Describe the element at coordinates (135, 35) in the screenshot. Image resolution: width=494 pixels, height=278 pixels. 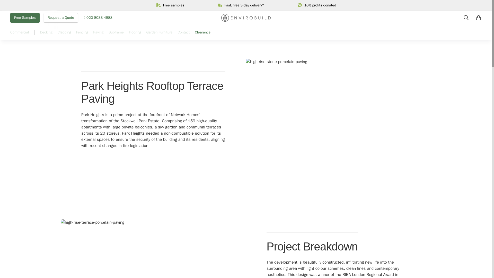
I see `Flooring` at that location.